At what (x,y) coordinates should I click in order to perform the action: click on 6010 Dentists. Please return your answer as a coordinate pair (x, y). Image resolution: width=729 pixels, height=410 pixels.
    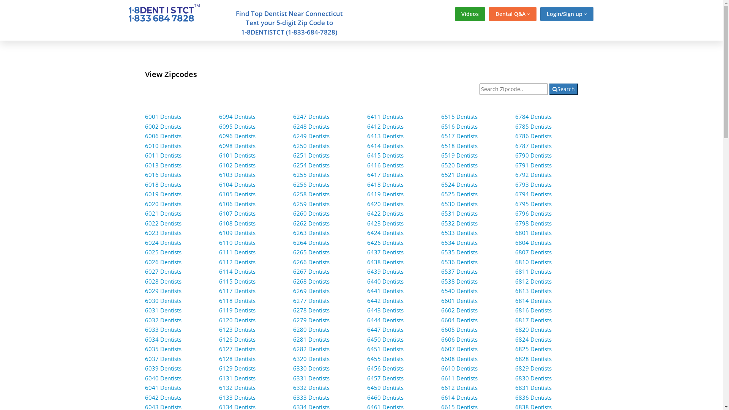
    Looking at the image, I should click on (163, 146).